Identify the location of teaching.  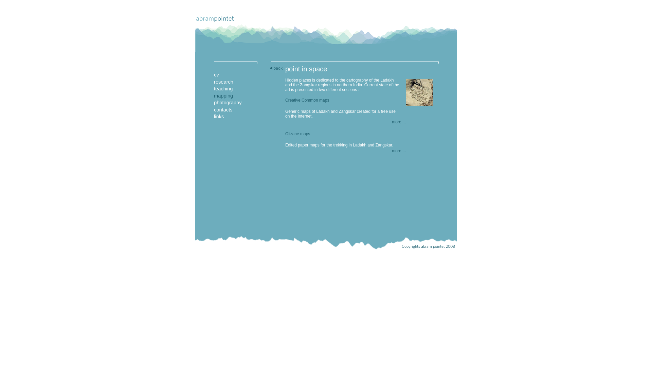
(223, 89).